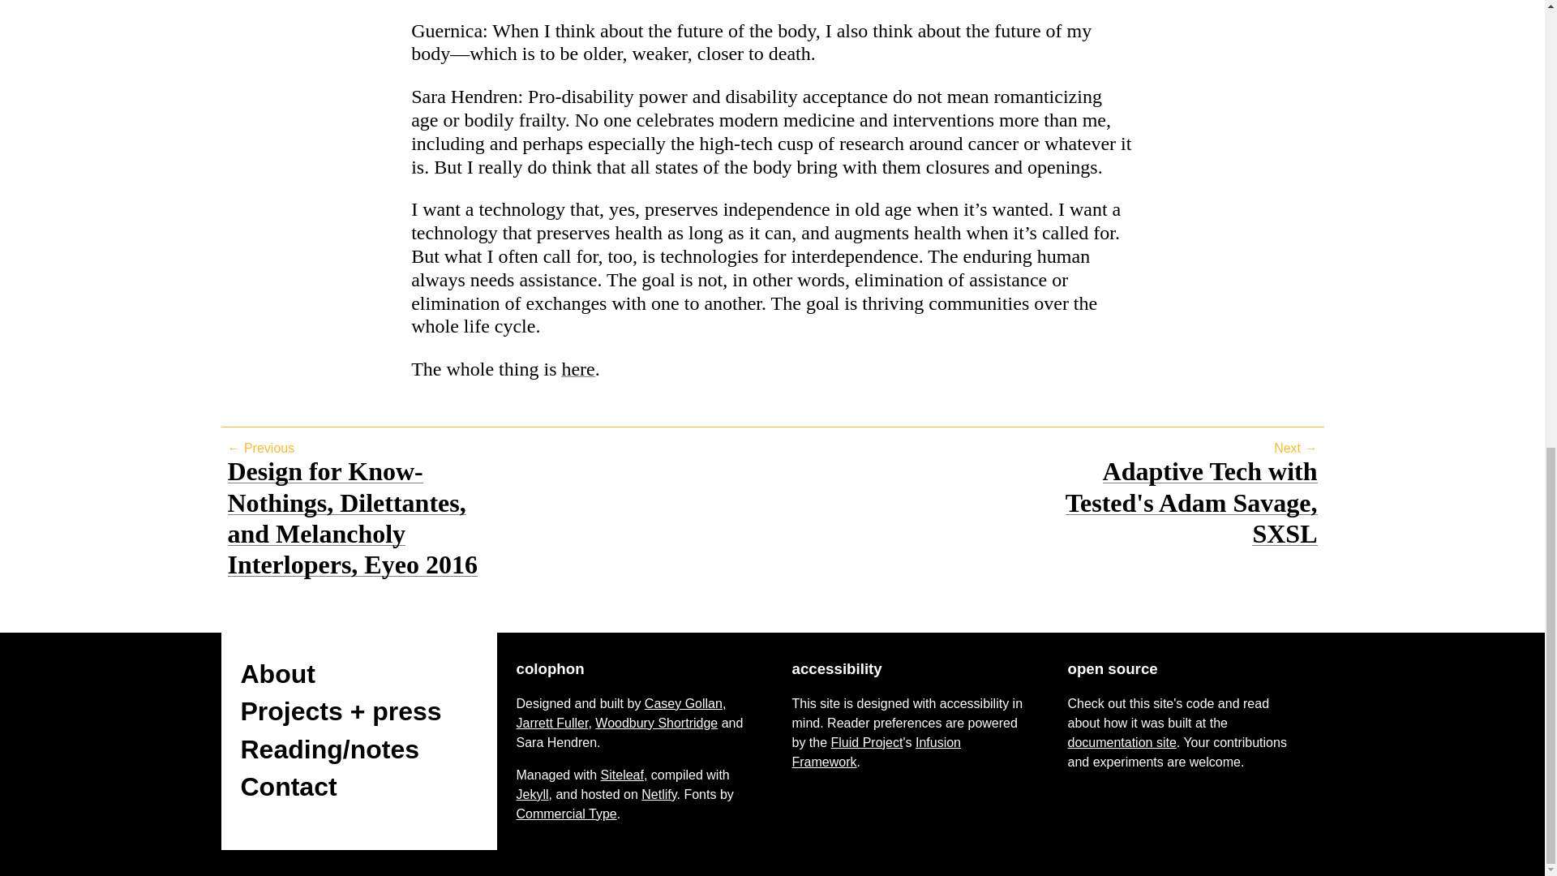  I want to click on Fluid Project, so click(867, 743).